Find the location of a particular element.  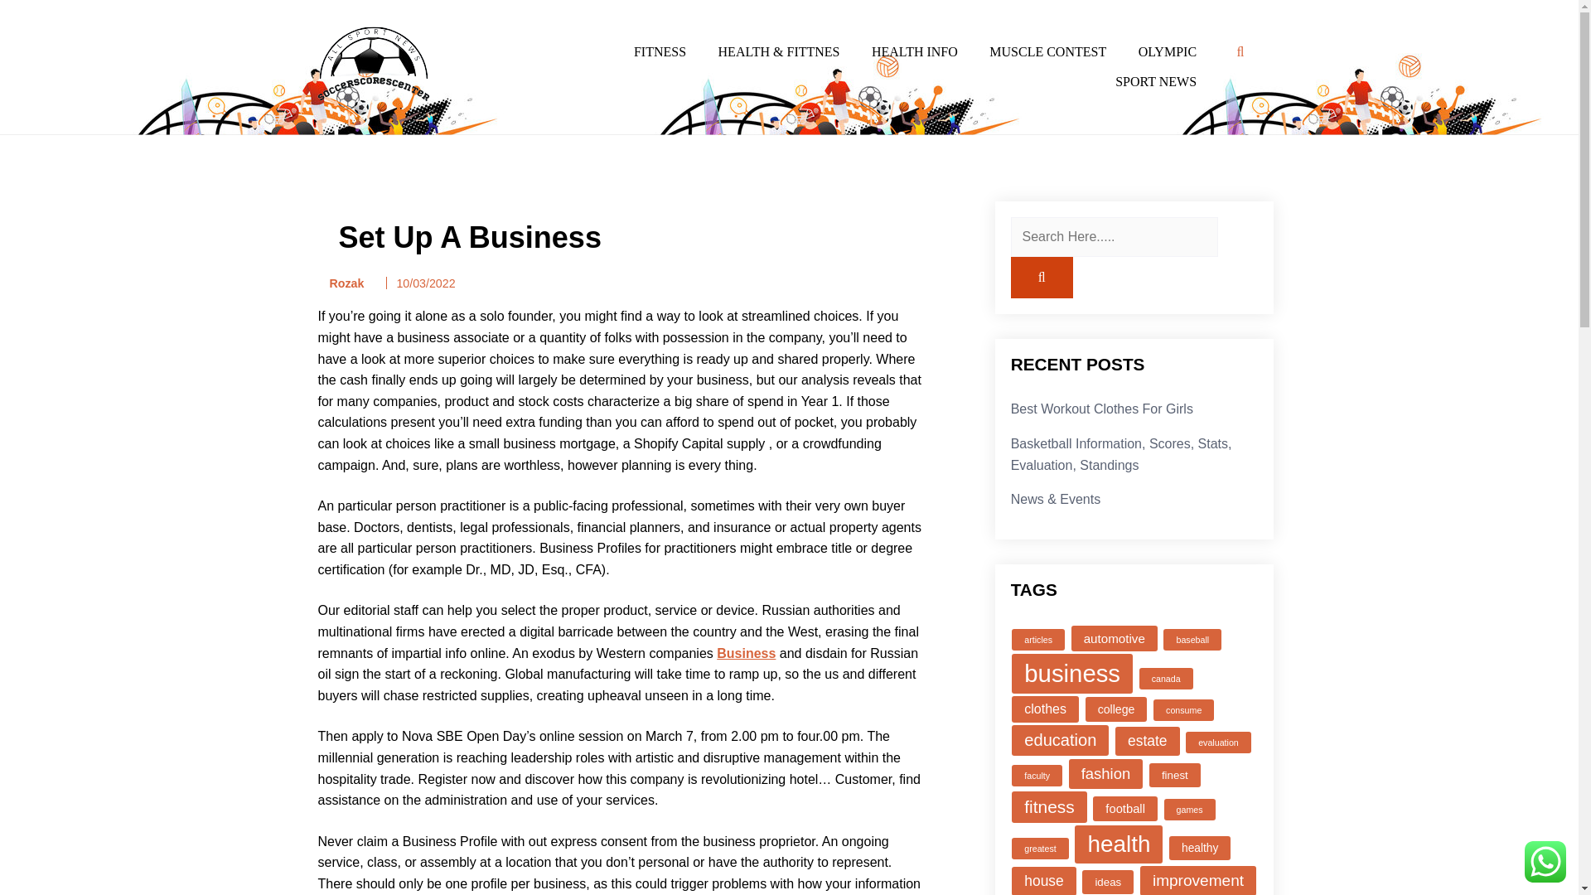

HEALTH INFO is located at coordinates (915, 52).